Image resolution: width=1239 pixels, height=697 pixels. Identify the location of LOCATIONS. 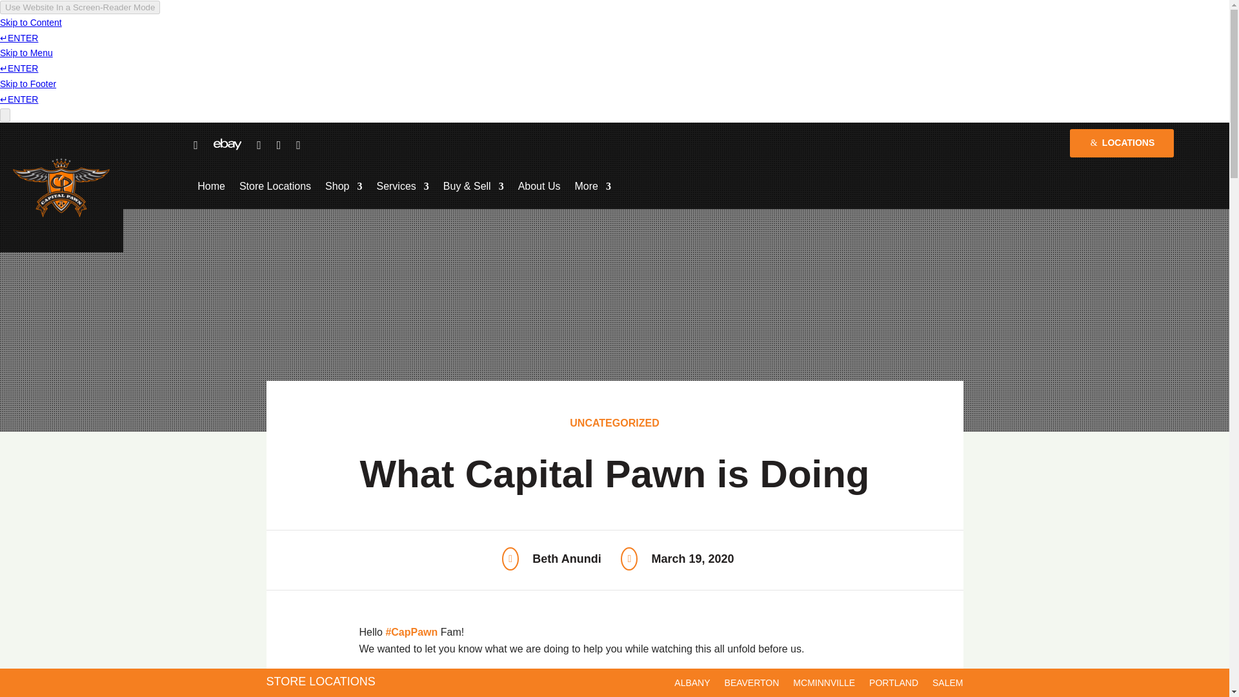
(1122, 143).